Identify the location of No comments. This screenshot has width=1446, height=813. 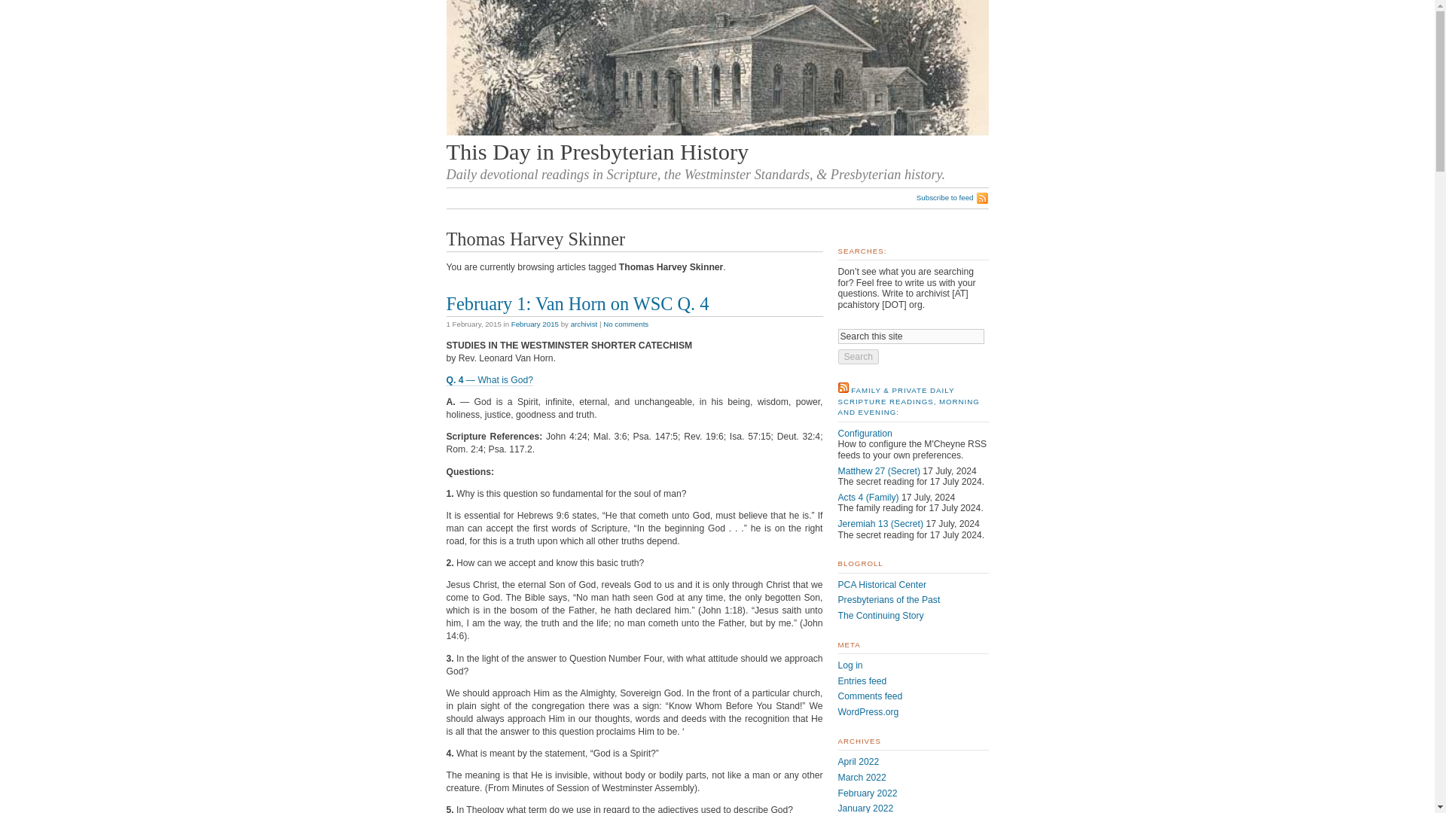
(625, 324).